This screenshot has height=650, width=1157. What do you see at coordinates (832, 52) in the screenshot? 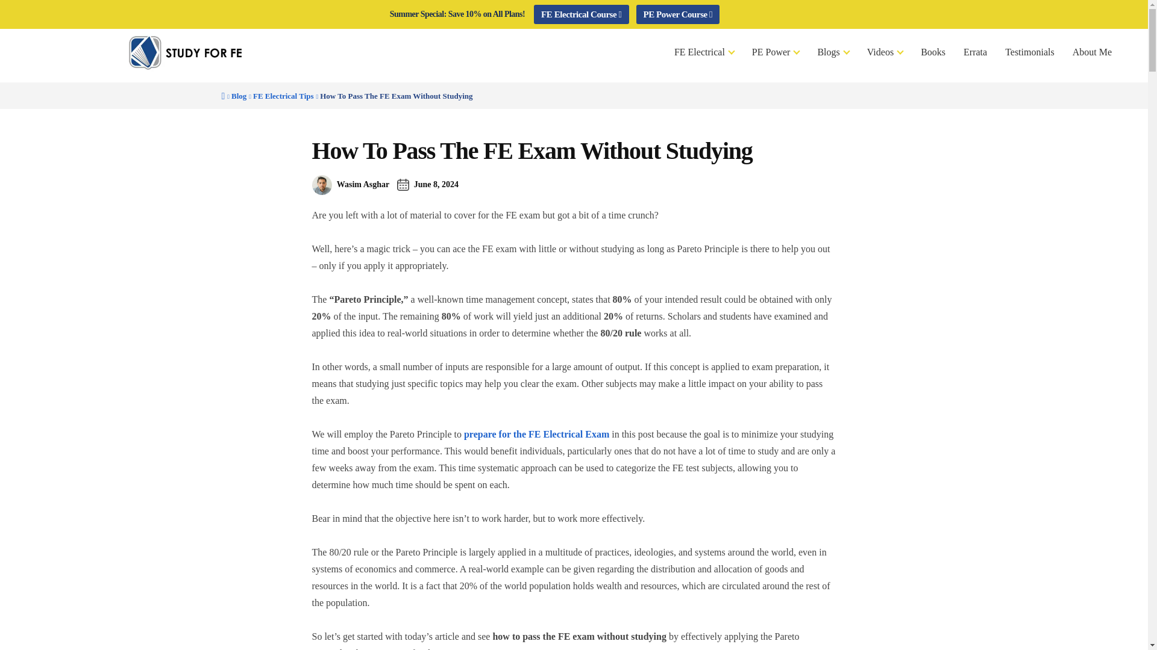
I see `Blogs` at bounding box center [832, 52].